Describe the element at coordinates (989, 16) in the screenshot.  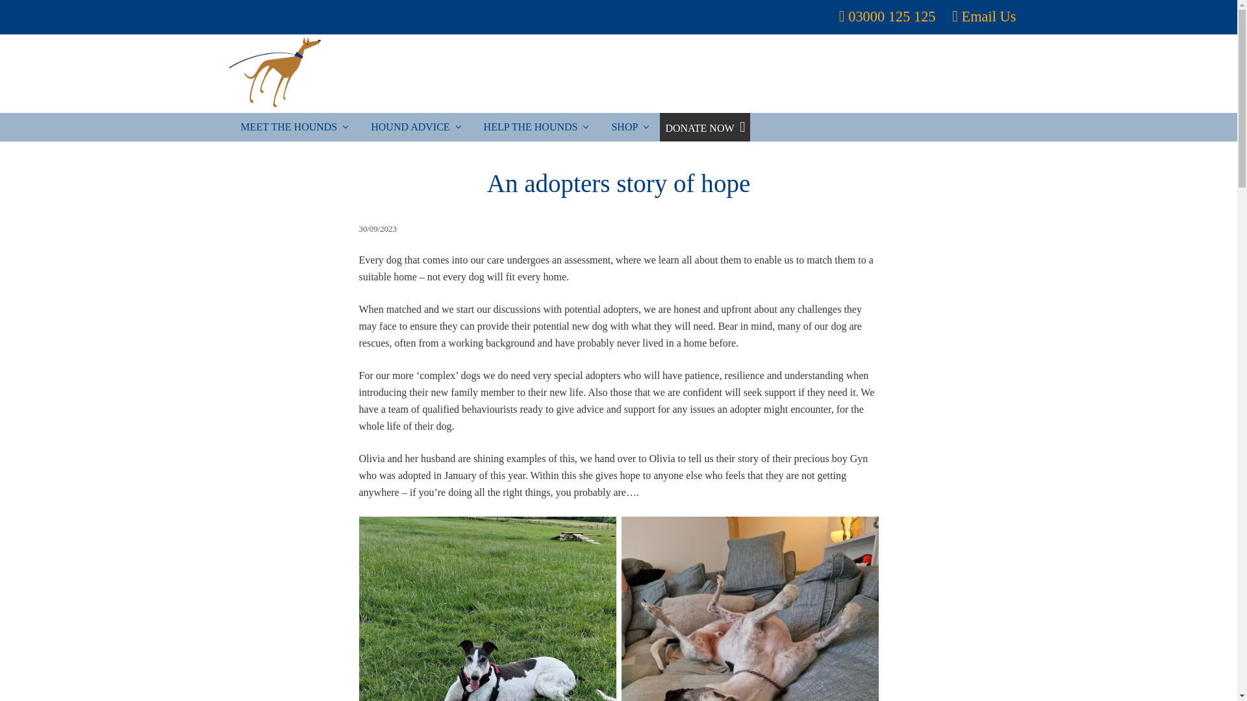
I see `Email Us` at that location.